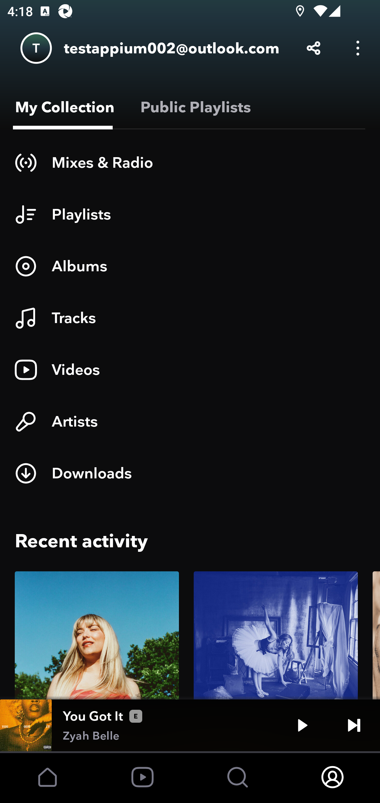  I want to click on Mixes & Radio, so click(190, 162).